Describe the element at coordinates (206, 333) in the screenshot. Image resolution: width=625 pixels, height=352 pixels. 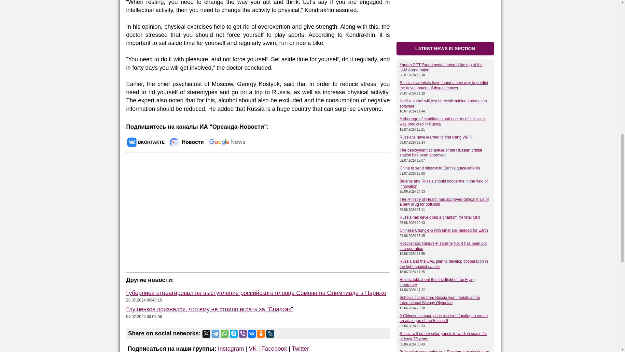
I see `Twitter` at that location.